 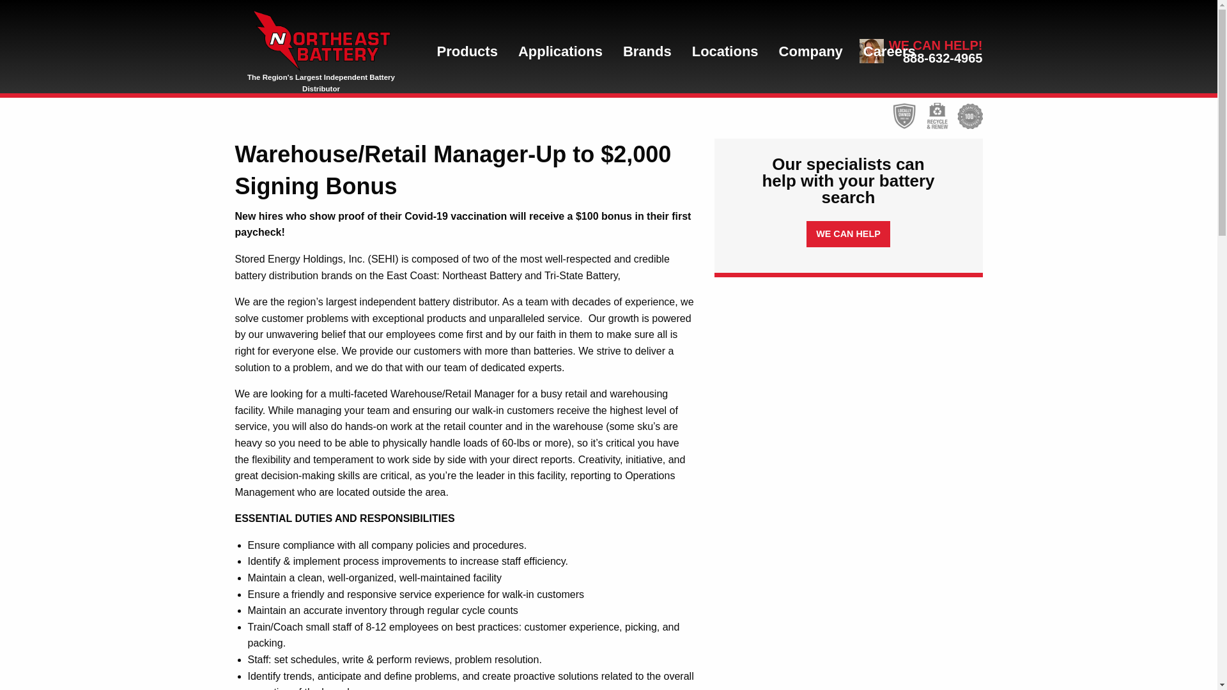 What do you see at coordinates (725, 51) in the screenshot?
I see `Locations` at bounding box center [725, 51].